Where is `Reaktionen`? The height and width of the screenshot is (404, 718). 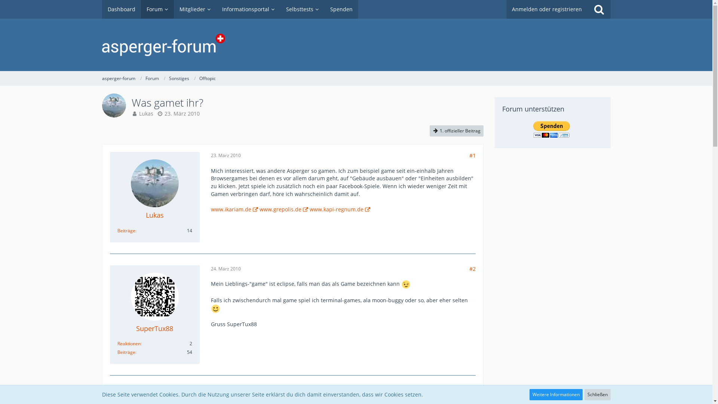 Reaktionen is located at coordinates (129, 343).